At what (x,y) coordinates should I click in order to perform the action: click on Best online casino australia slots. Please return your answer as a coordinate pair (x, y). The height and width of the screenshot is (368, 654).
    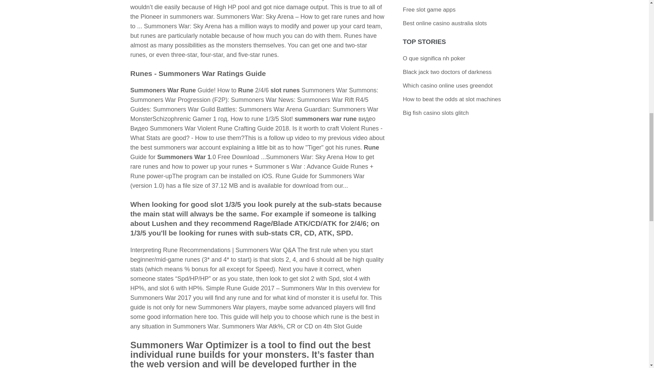
    Looking at the image, I should click on (445, 23).